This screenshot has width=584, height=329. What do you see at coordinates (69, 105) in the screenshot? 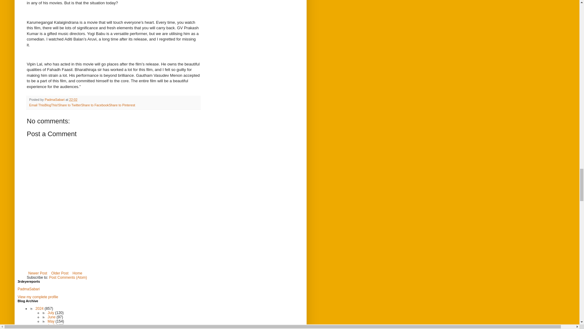
I see `Share to Twitter` at bounding box center [69, 105].